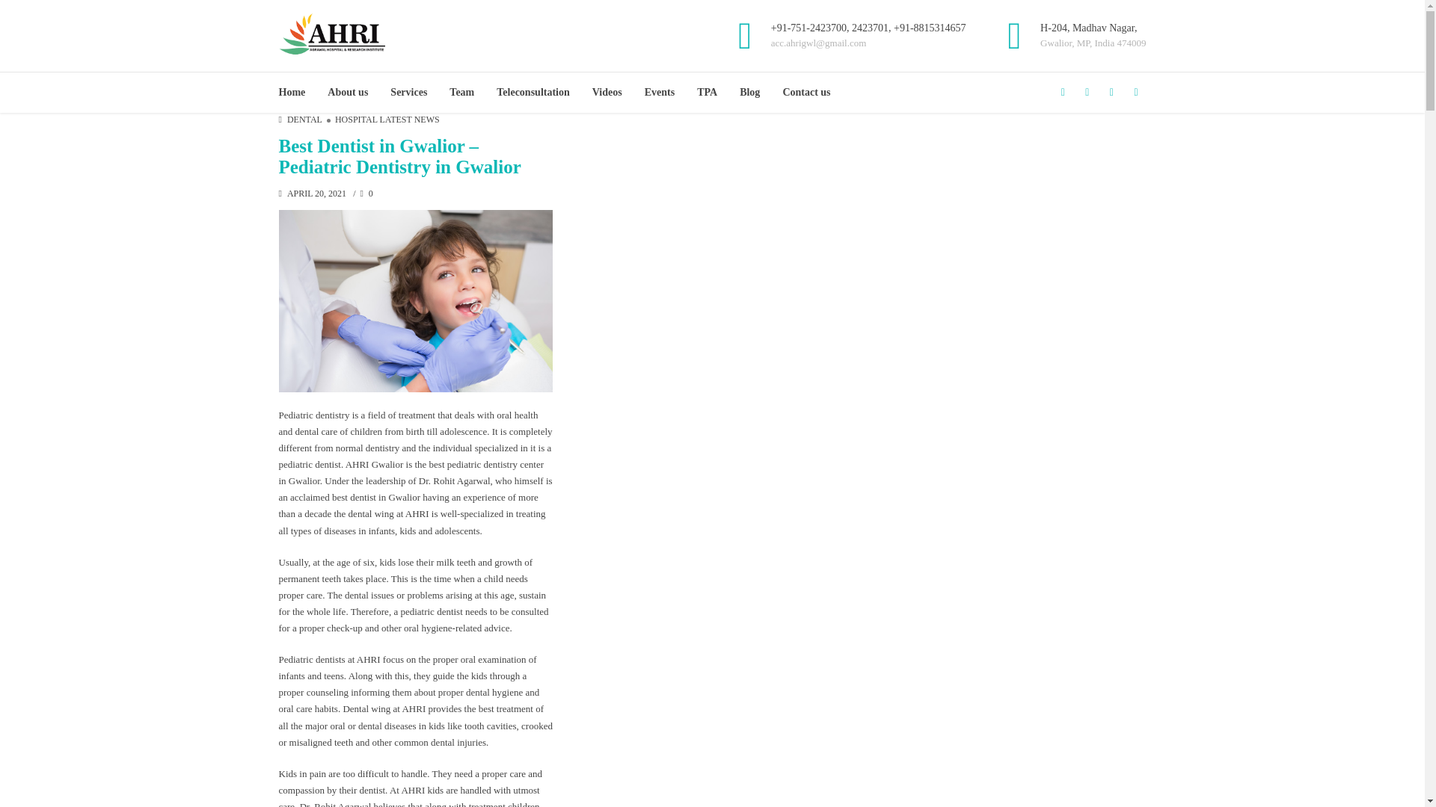  I want to click on About us, so click(347, 93).